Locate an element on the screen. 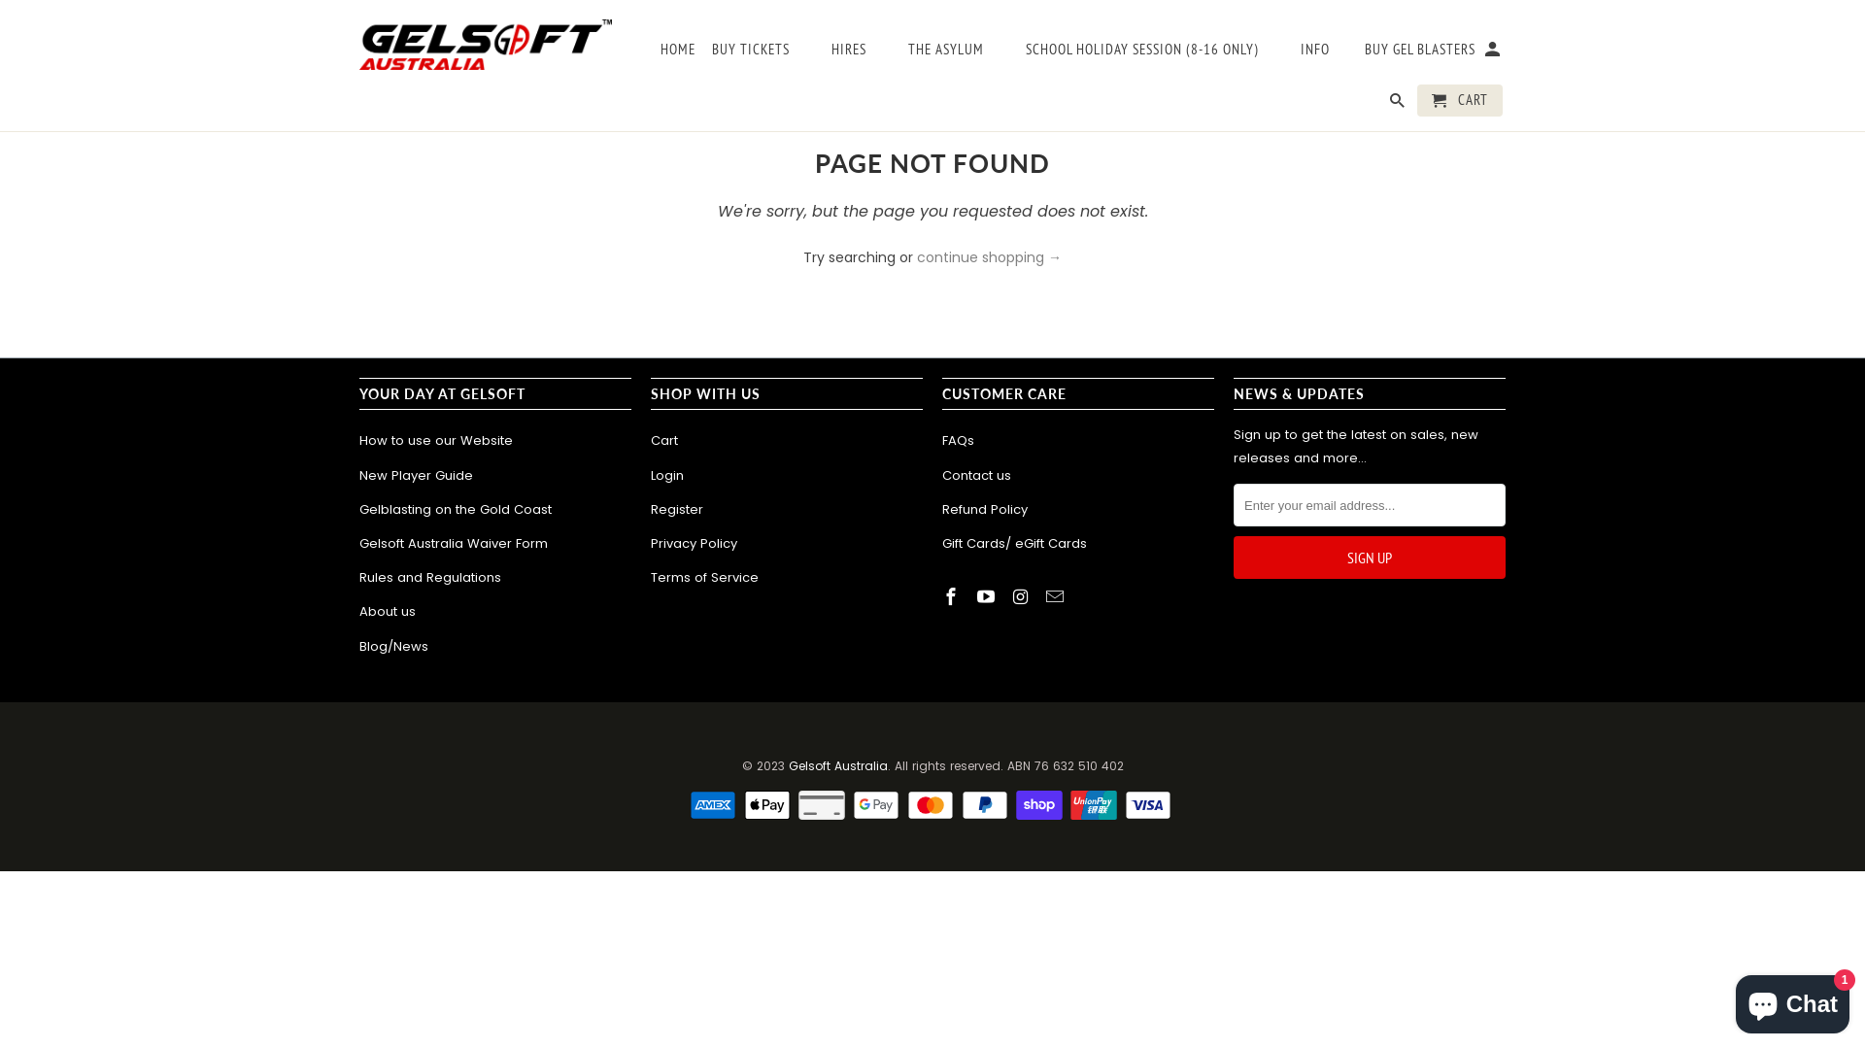  FAQs is located at coordinates (958, 441).